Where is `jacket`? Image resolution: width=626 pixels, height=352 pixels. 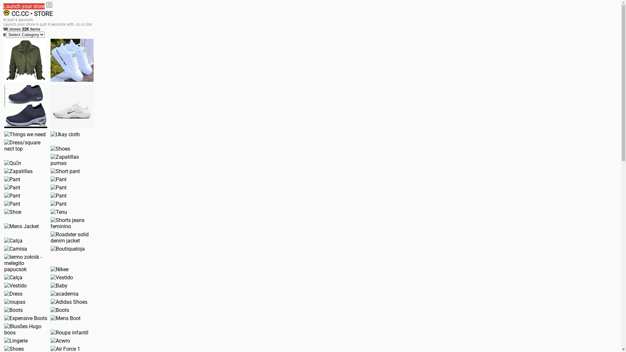 jacket is located at coordinates (26, 60).